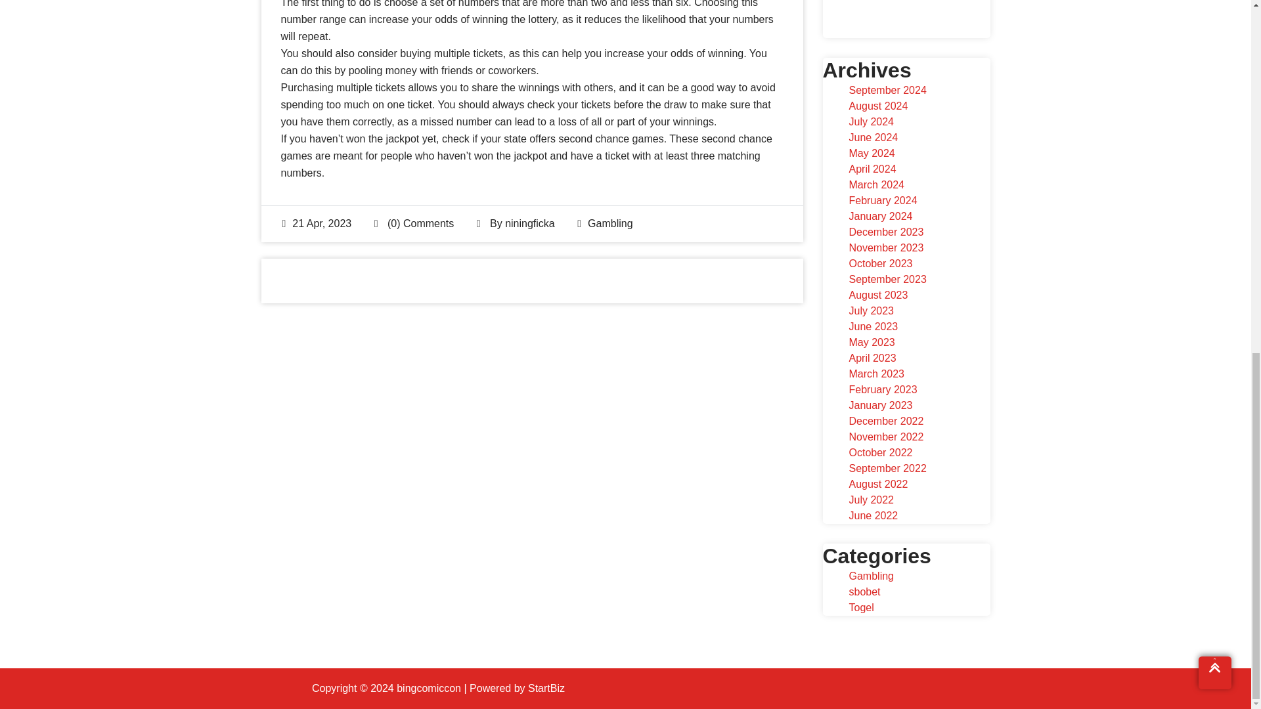 This screenshot has height=709, width=1261. Describe the element at coordinates (876, 373) in the screenshot. I see `March 2023` at that location.